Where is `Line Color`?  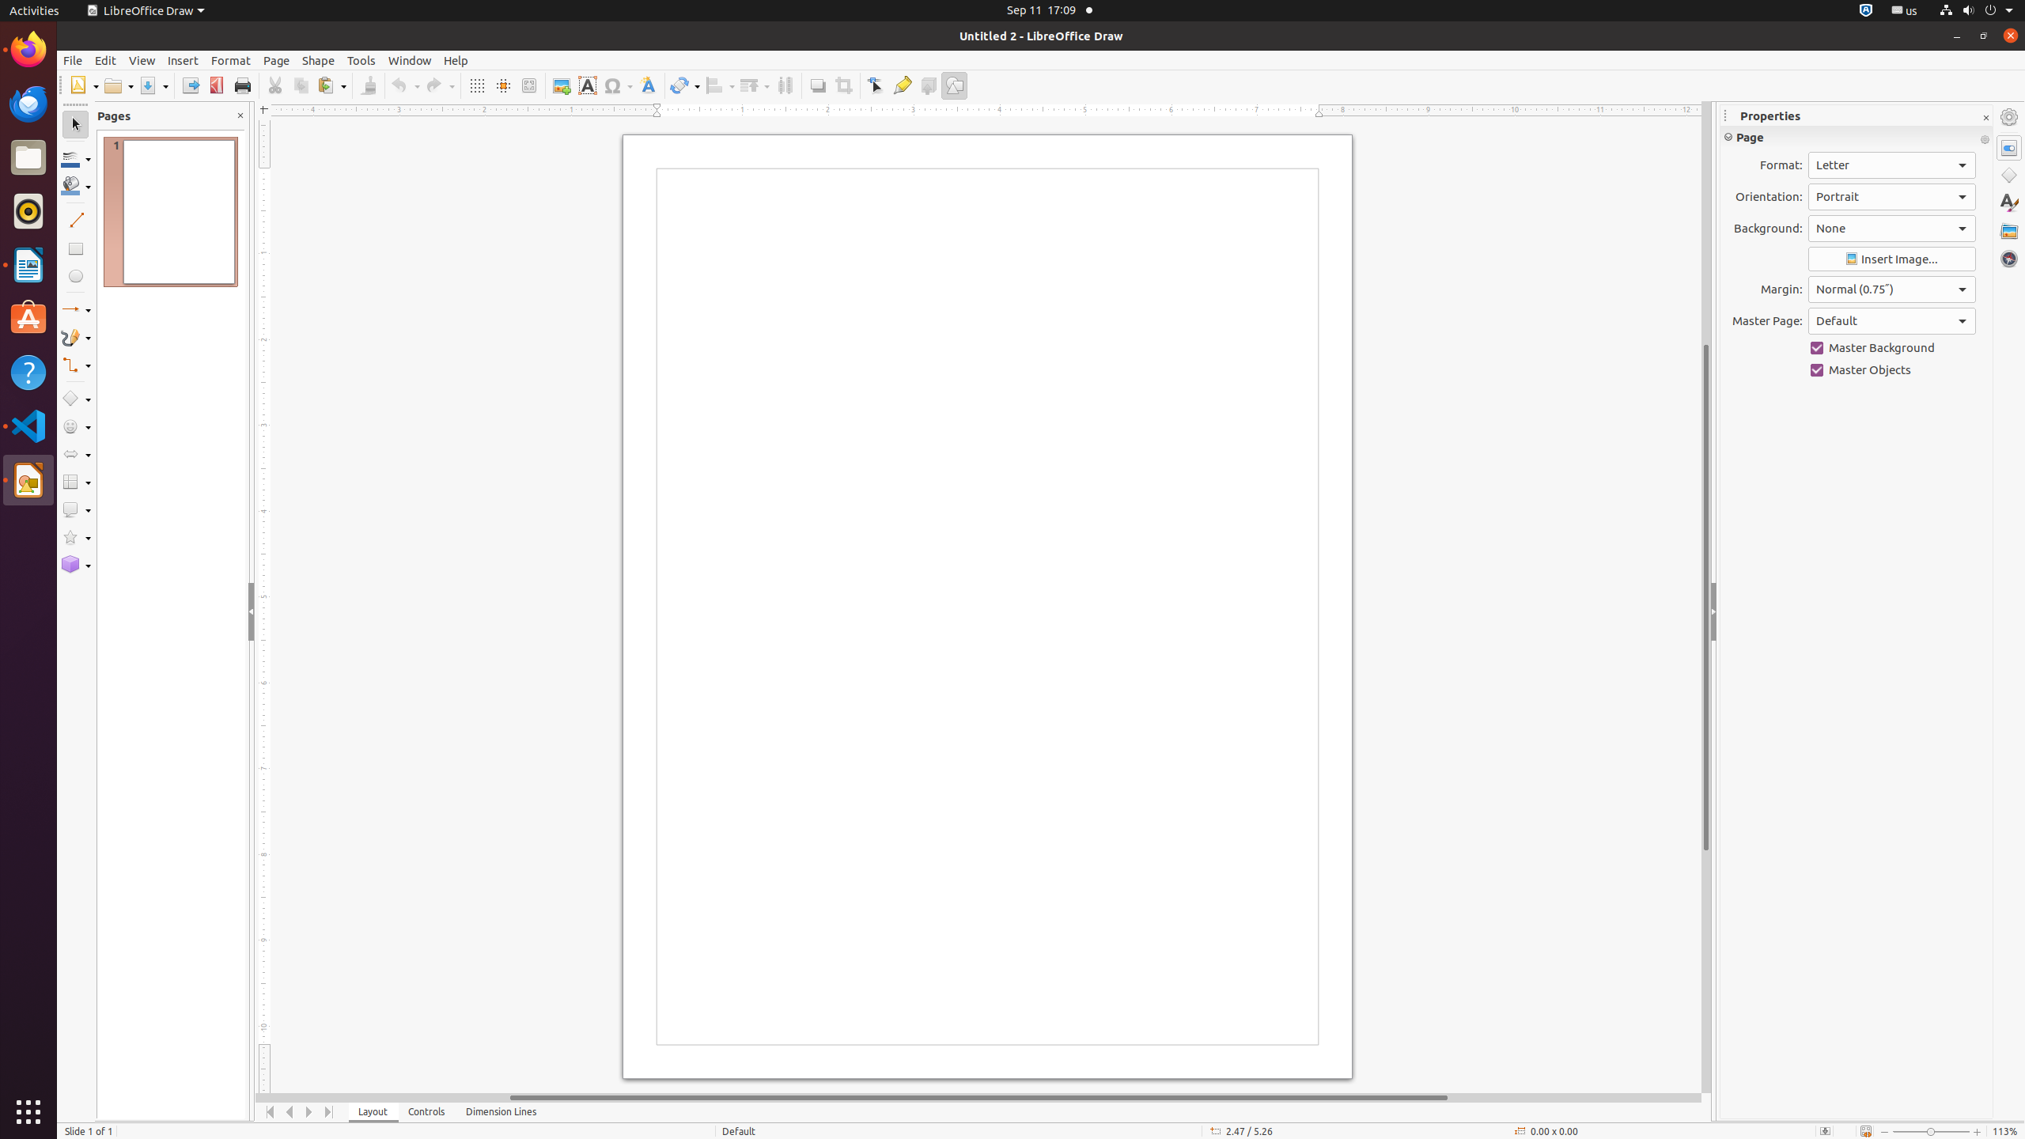
Line Color is located at coordinates (76, 158).